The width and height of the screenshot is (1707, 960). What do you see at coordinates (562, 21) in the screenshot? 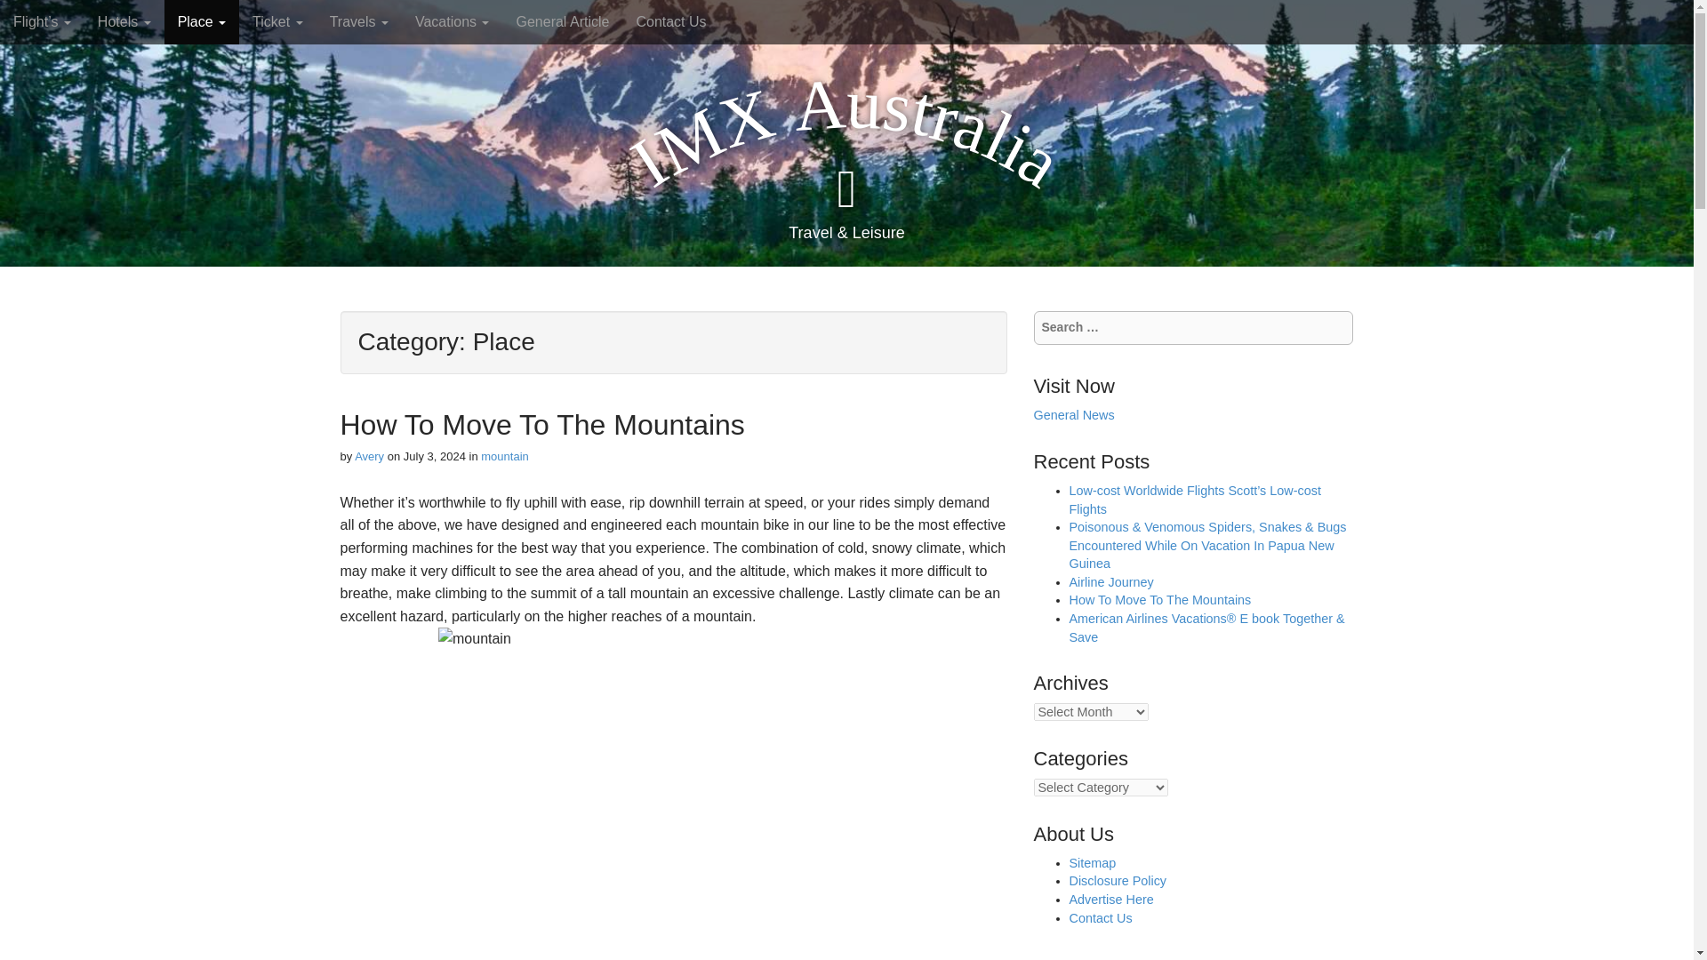
I see `General Article` at bounding box center [562, 21].